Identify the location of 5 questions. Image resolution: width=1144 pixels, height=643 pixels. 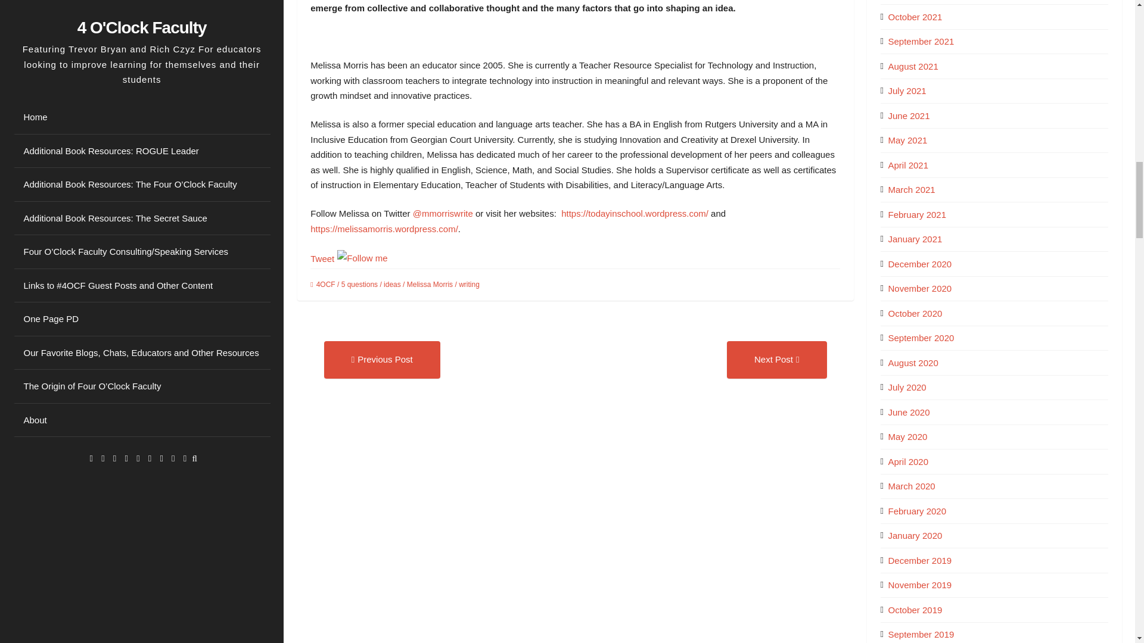
(359, 284).